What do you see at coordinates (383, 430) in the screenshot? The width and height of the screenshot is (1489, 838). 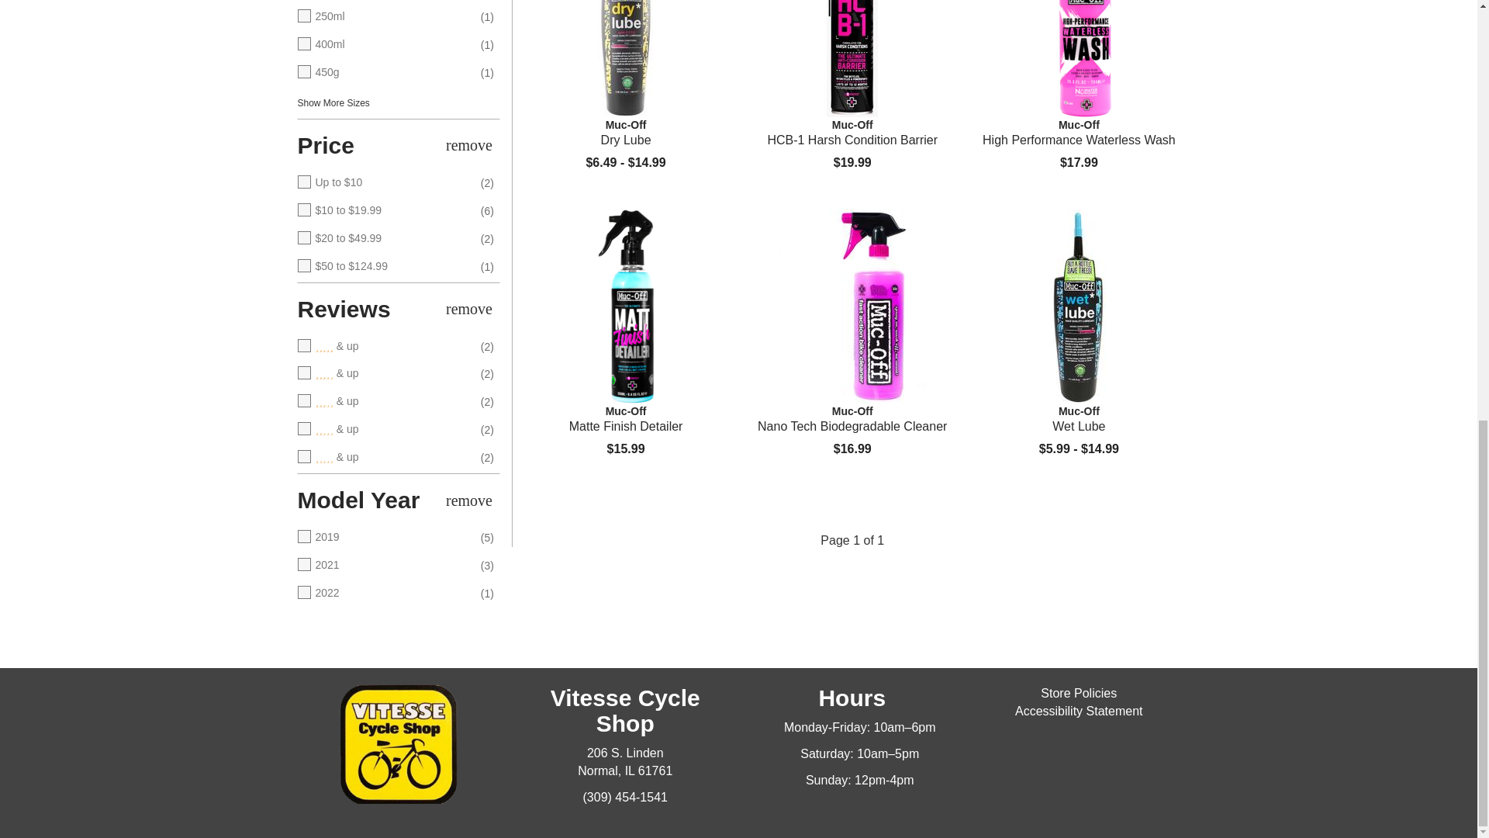 I see `2` at bounding box center [383, 430].